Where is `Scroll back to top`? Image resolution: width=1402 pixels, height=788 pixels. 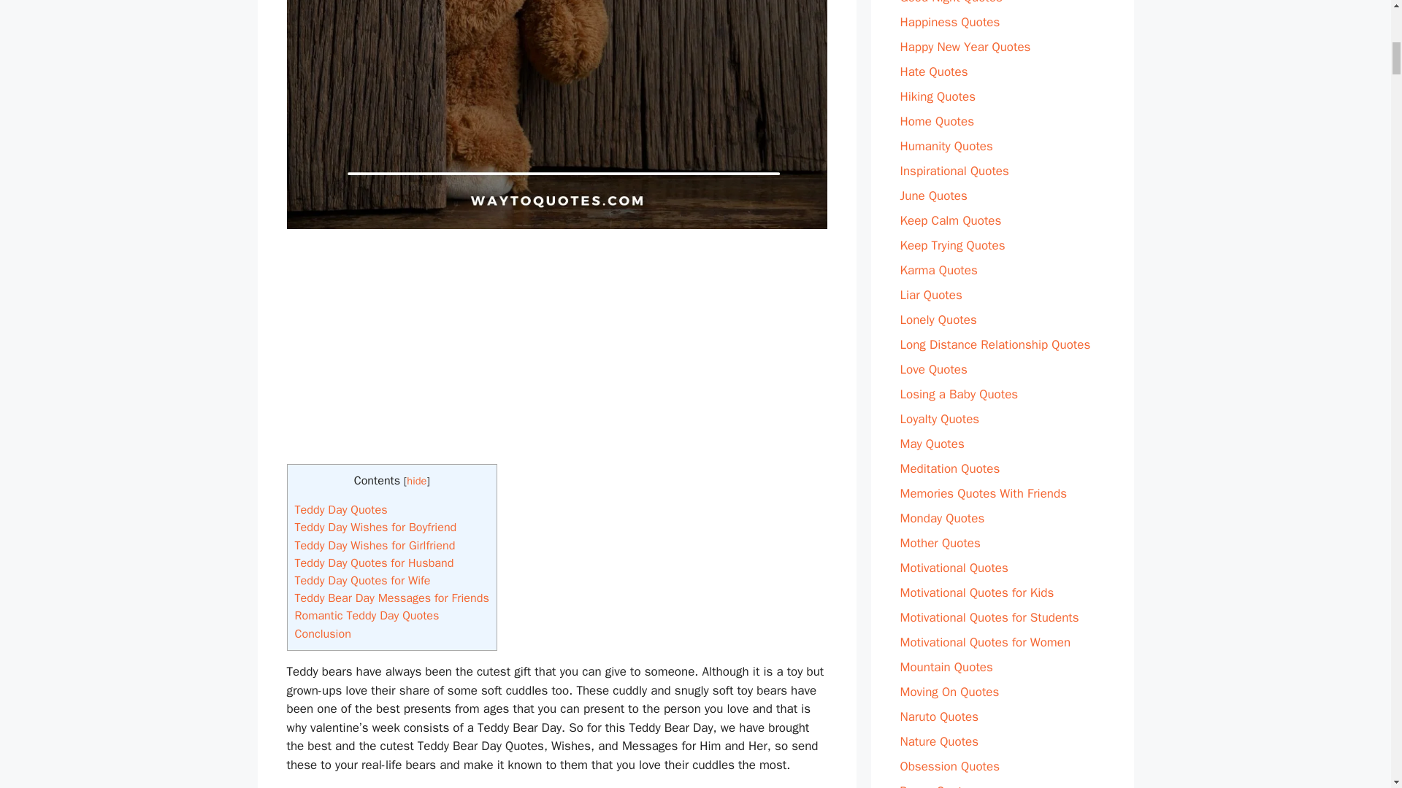
Scroll back to top is located at coordinates (1355, 692).